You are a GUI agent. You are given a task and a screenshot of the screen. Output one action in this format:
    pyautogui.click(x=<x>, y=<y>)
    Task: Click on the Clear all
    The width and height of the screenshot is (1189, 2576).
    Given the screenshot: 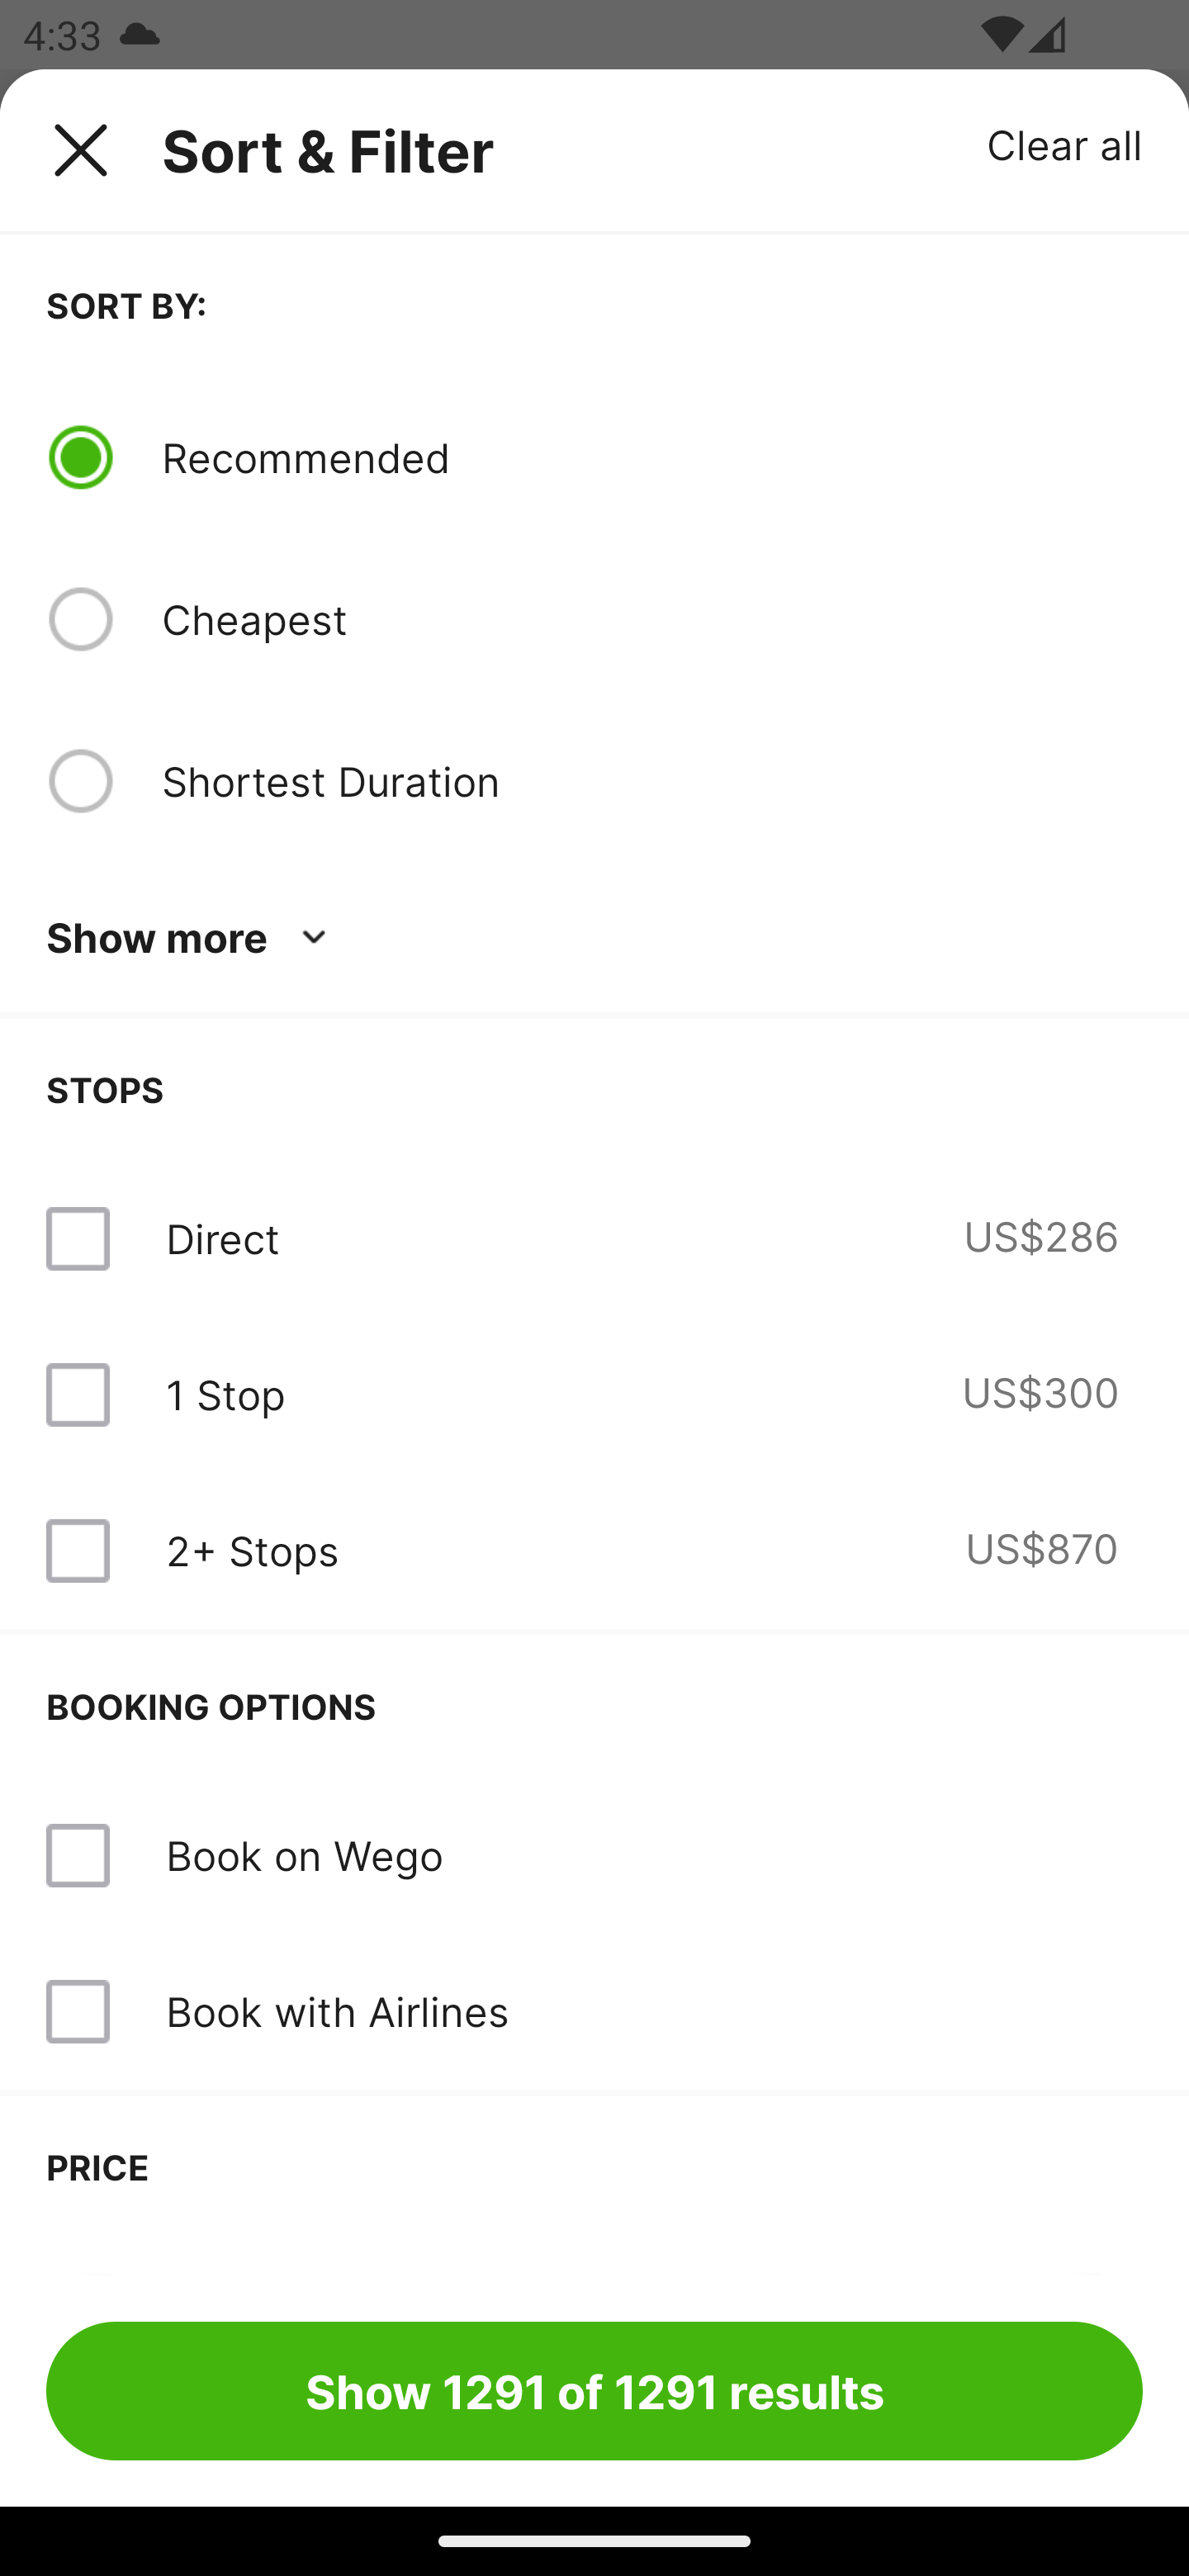 What is the action you would take?
    pyautogui.click(x=1065, y=144)
    